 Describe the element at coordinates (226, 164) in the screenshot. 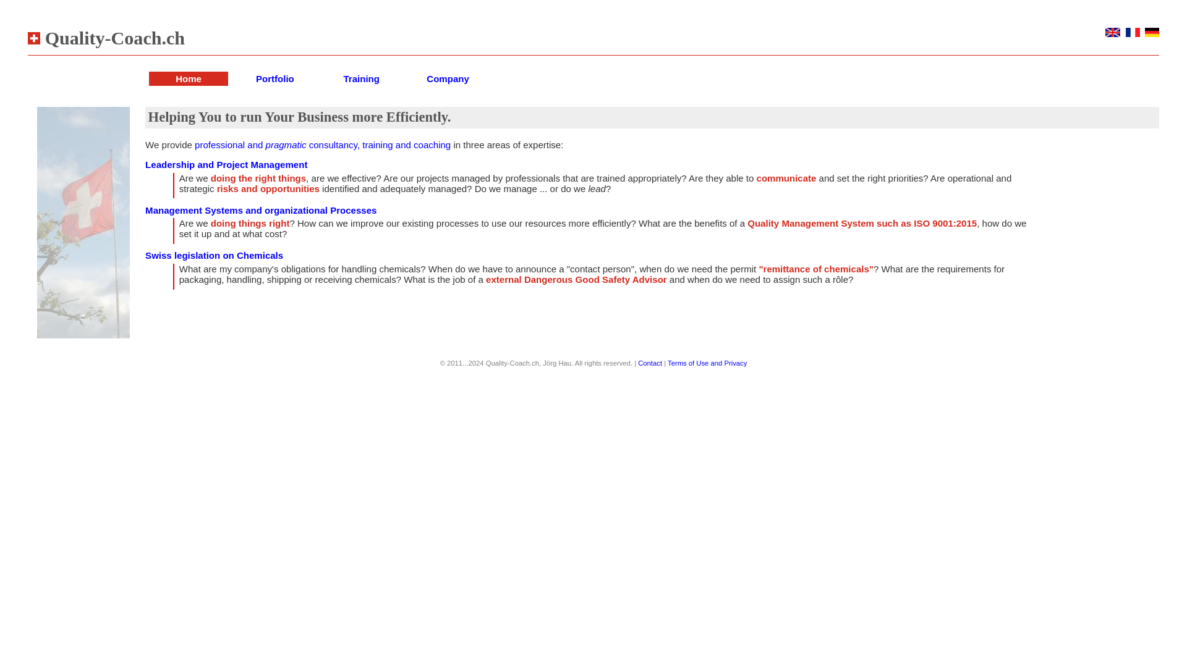

I see `Leadership and Project Management` at that location.